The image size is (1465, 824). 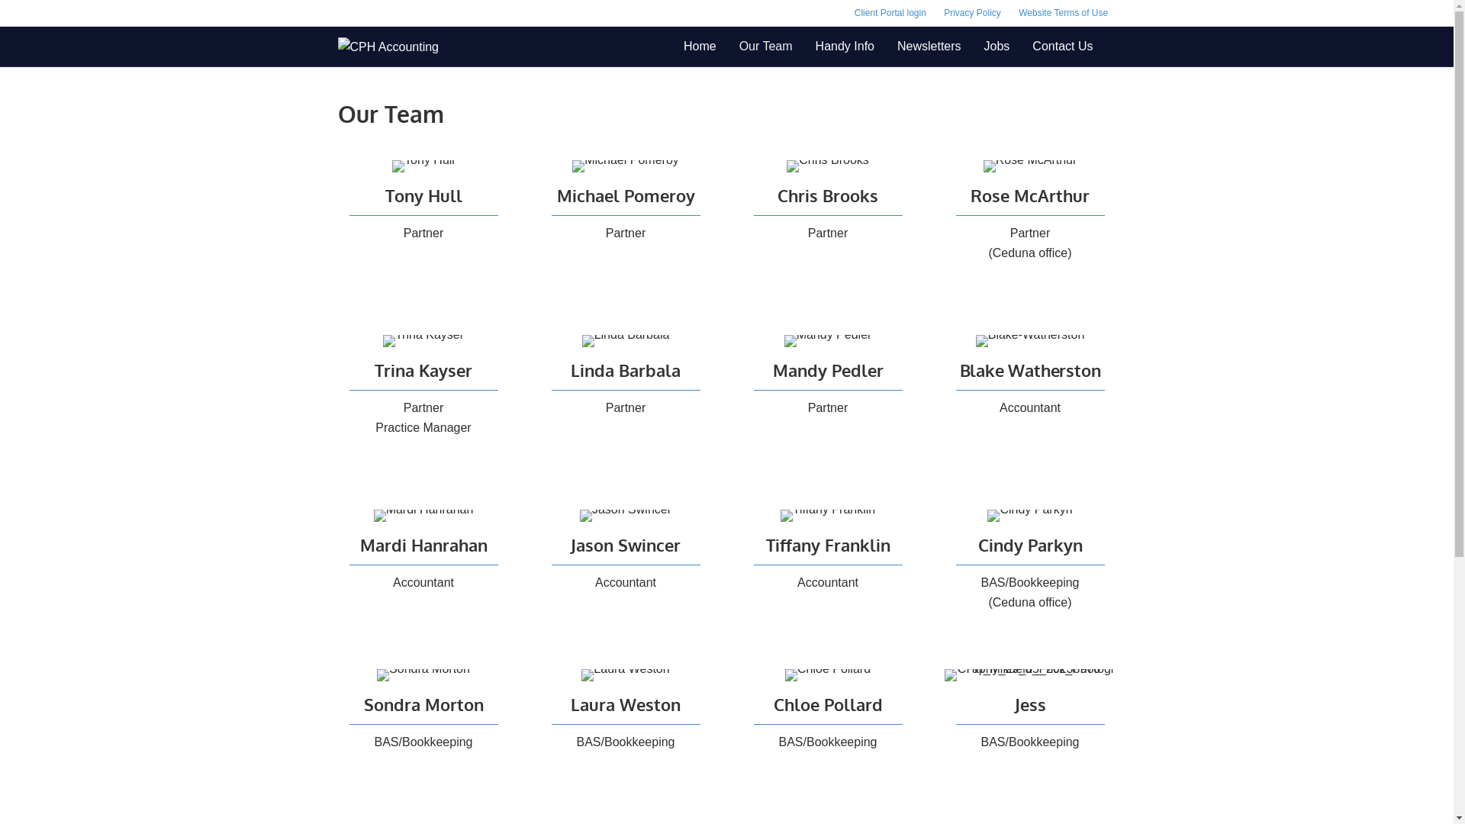 What do you see at coordinates (828, 516) in the screenshot?
I see `Tiffany-Franklin` at bounding box center [828, 516].